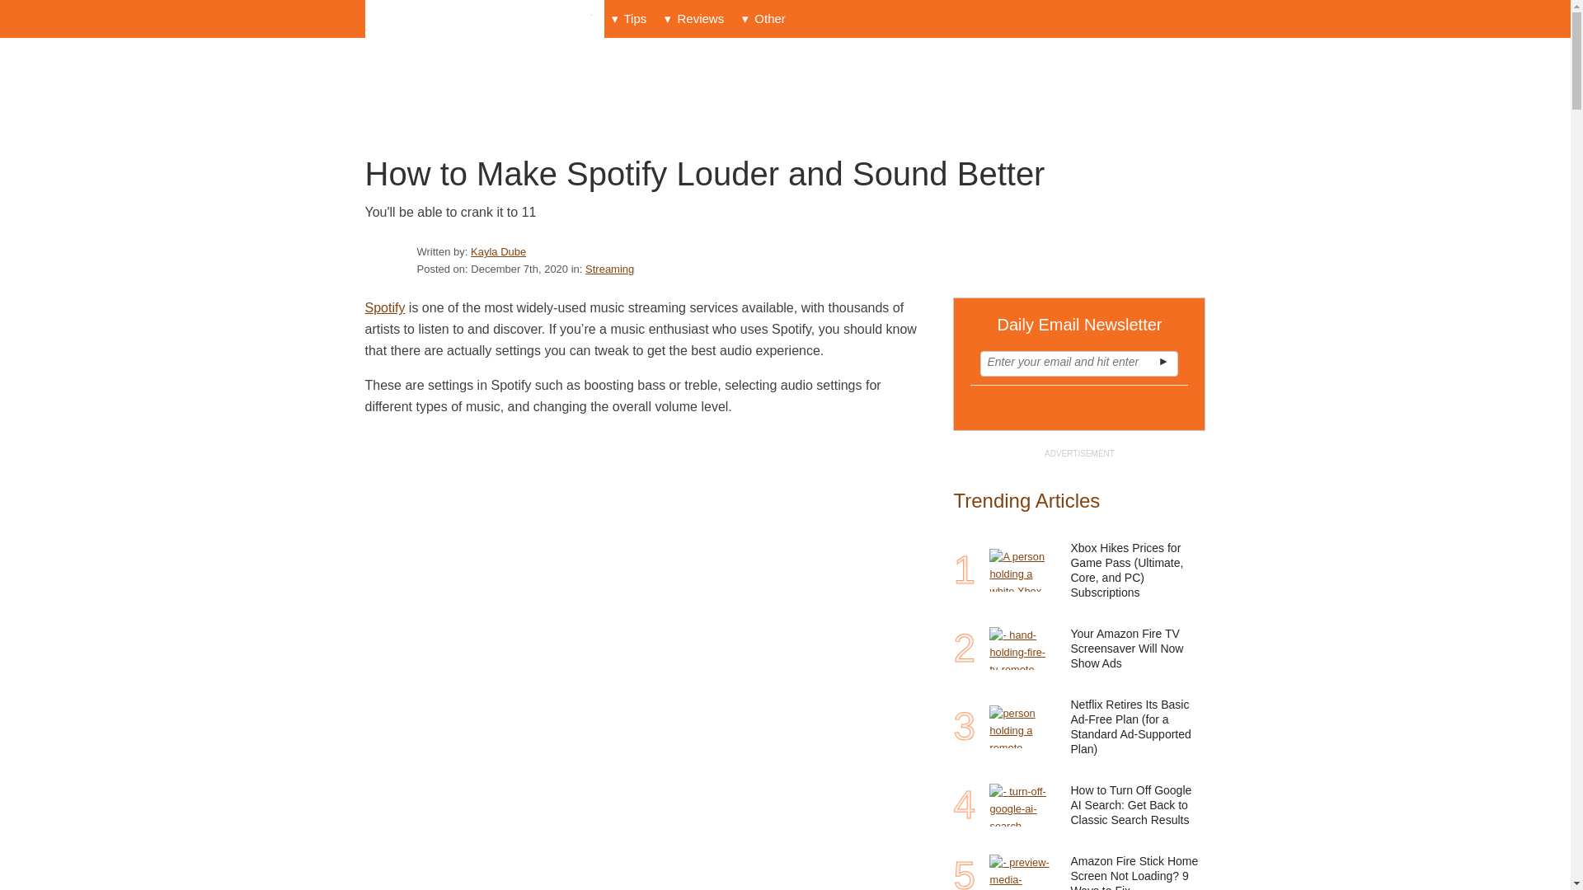 The image size is (1583, 890). Describe the element at coordinates (1022, 649) in the screenshot. I see `Your Amazon Fire TV Screensaver Will Now Show Ads` at that location.